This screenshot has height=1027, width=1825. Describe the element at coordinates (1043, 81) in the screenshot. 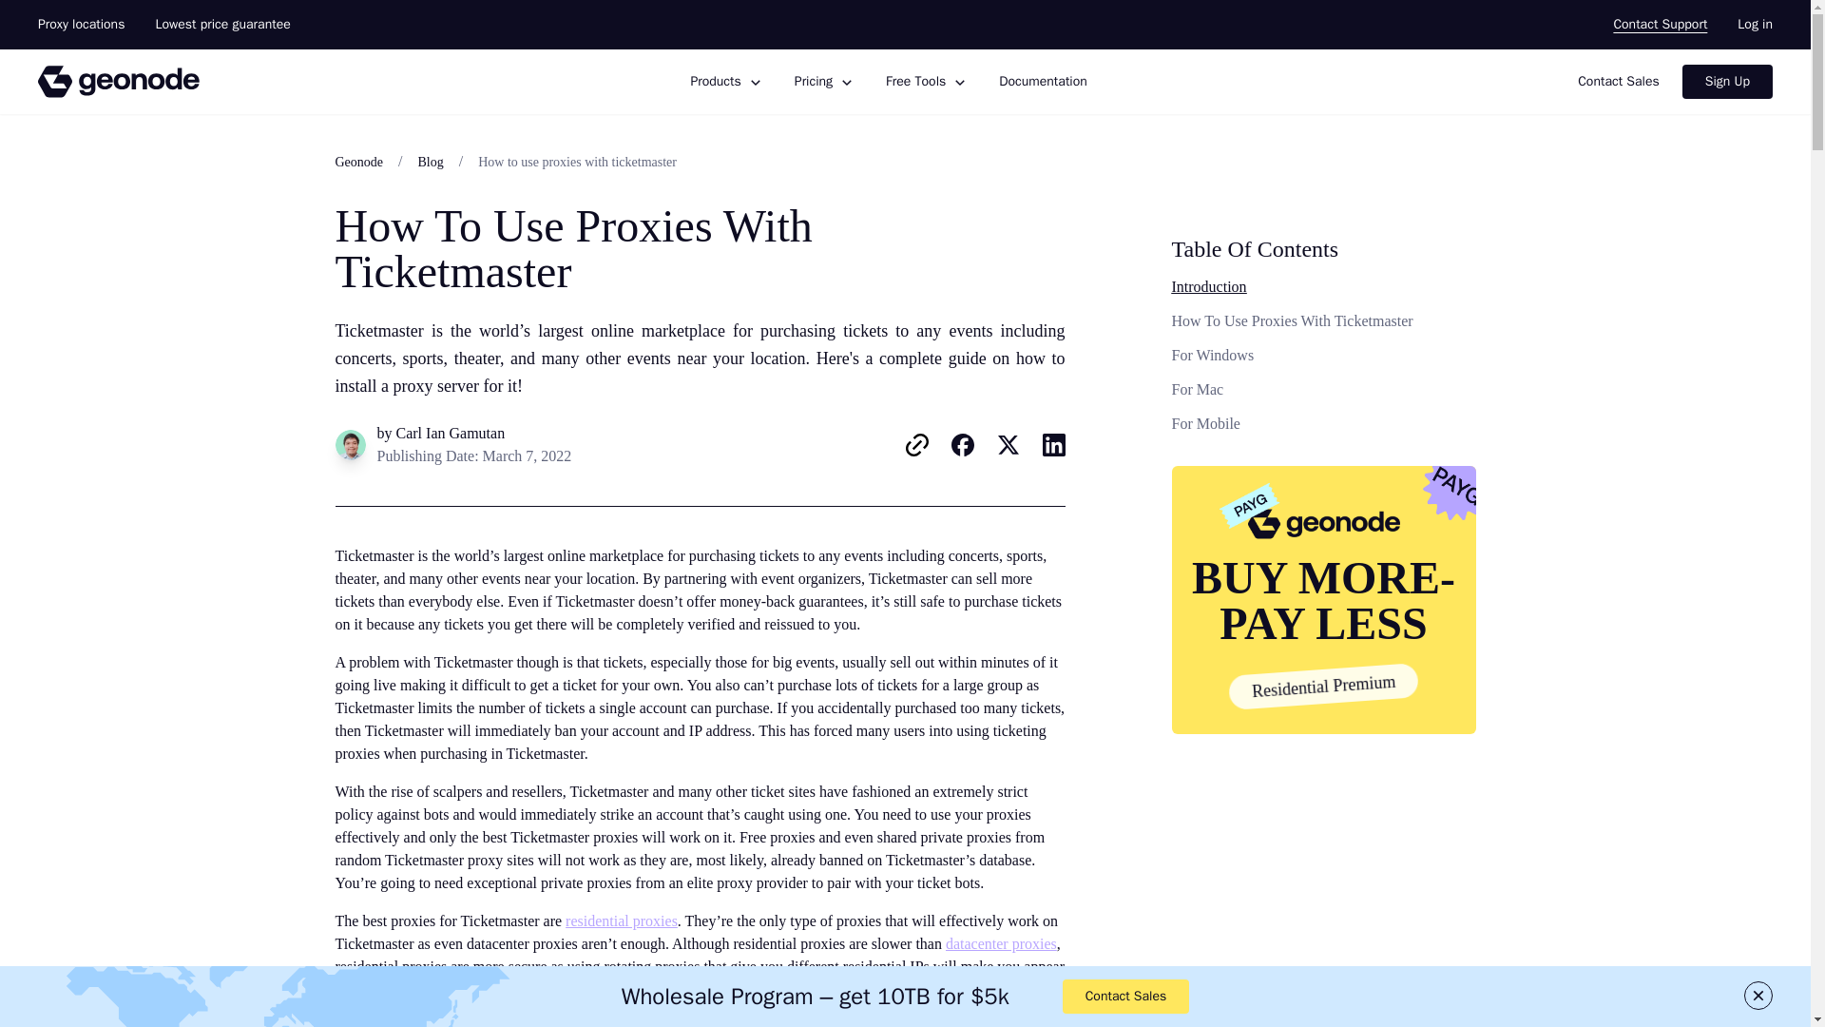

I see `Documentation` at that location.